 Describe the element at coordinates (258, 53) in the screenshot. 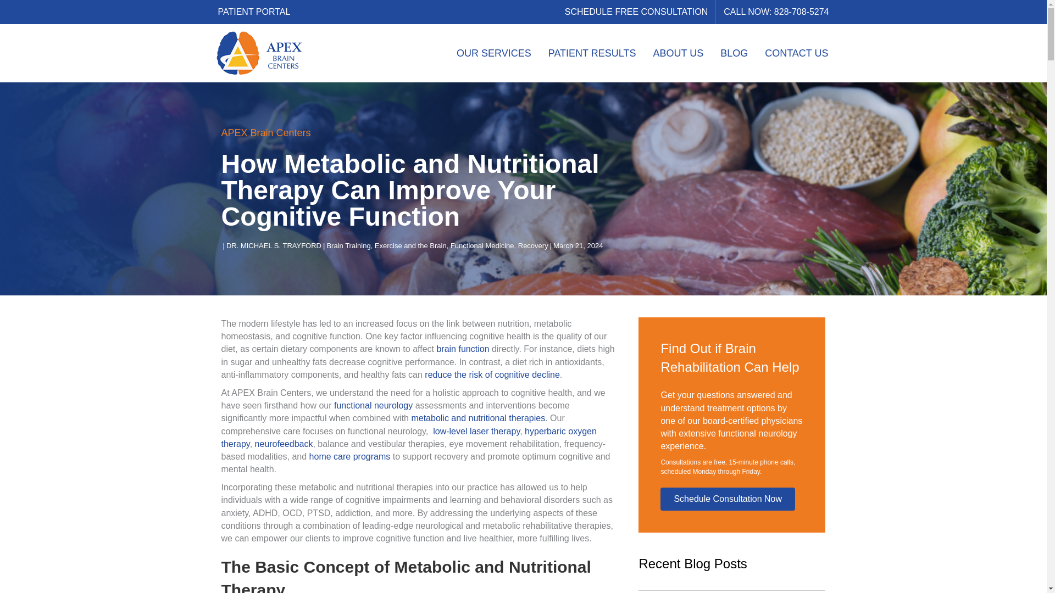

I see `logo` at that location.